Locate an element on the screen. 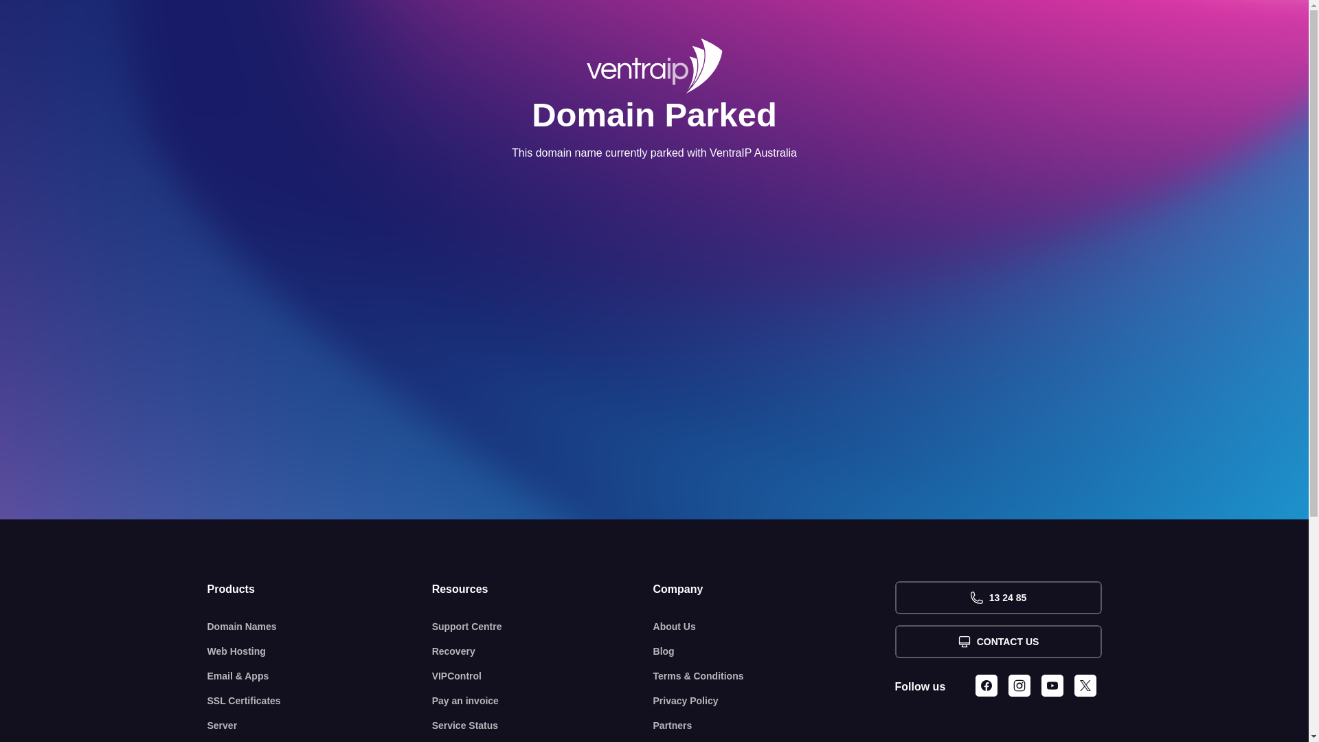 The width and height of the screenshot is (1319, 742). Terms & Conditions is located at coordinates (774, 676).